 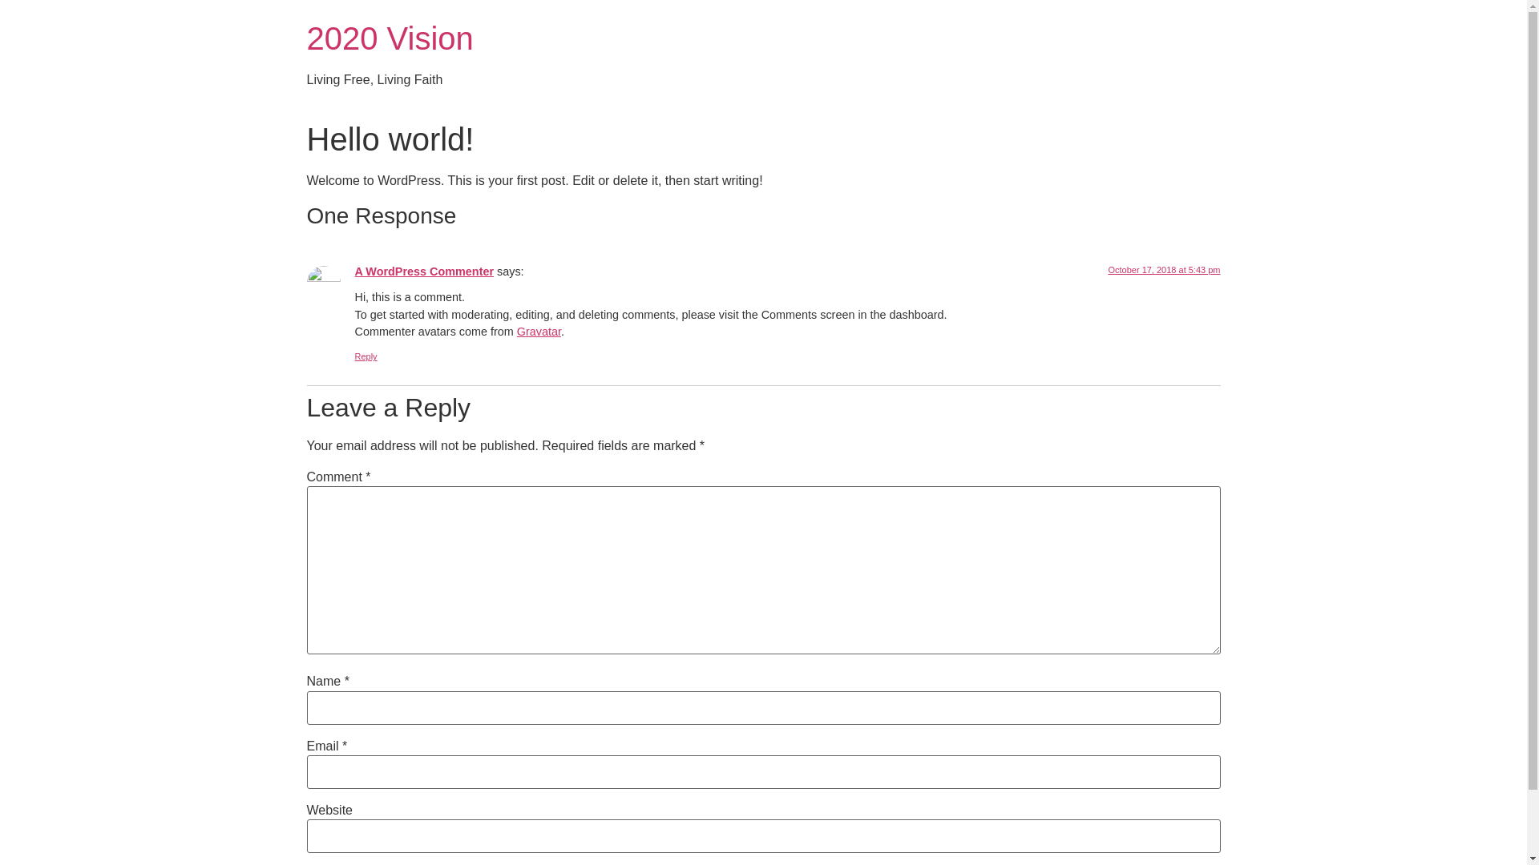 What do you see at coordinates (539, 332) in the screenshot?
I see `Gravatar` at bounding box center [539, 332].